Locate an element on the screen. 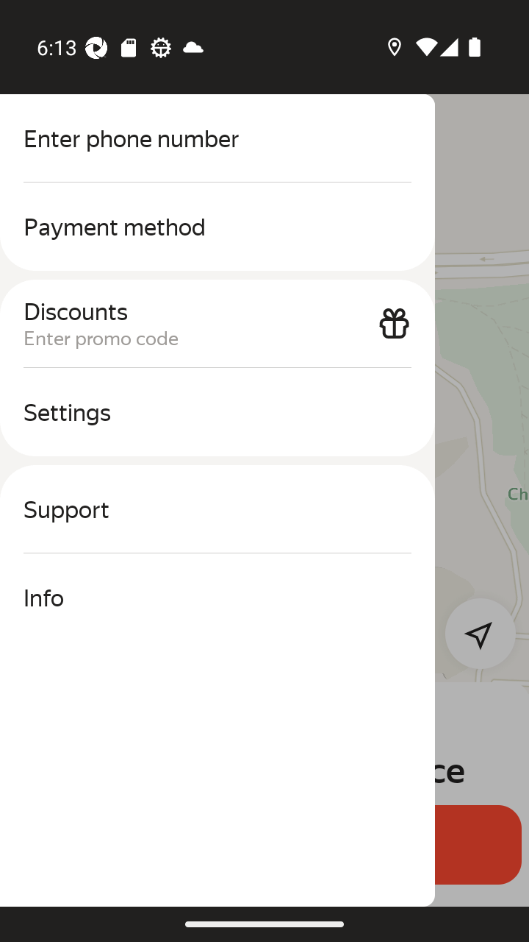 This screenshot has width=529, height=942. Settings is located at coordinates (217, 412).